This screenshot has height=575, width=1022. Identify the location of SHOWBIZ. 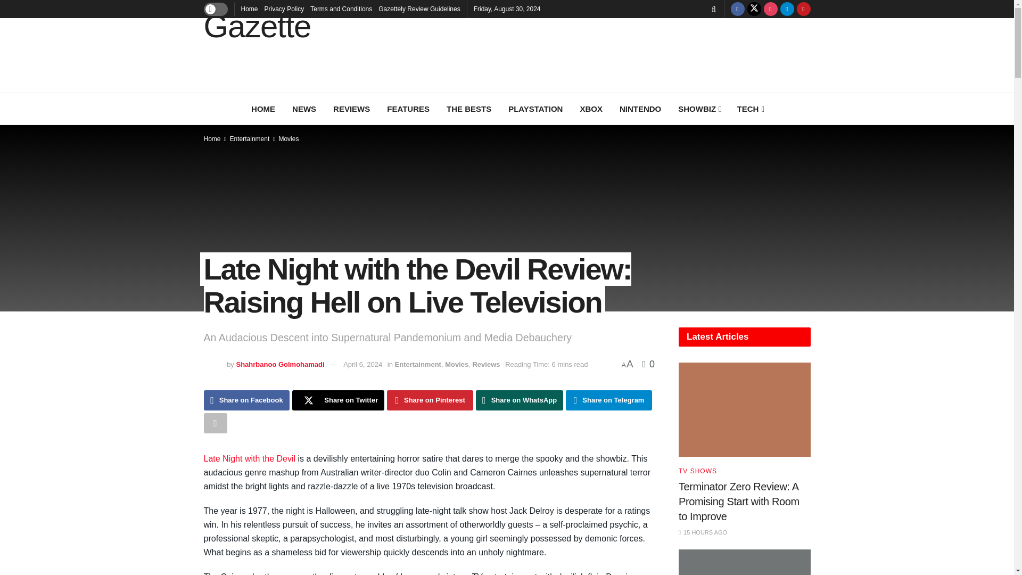
(698, 109).